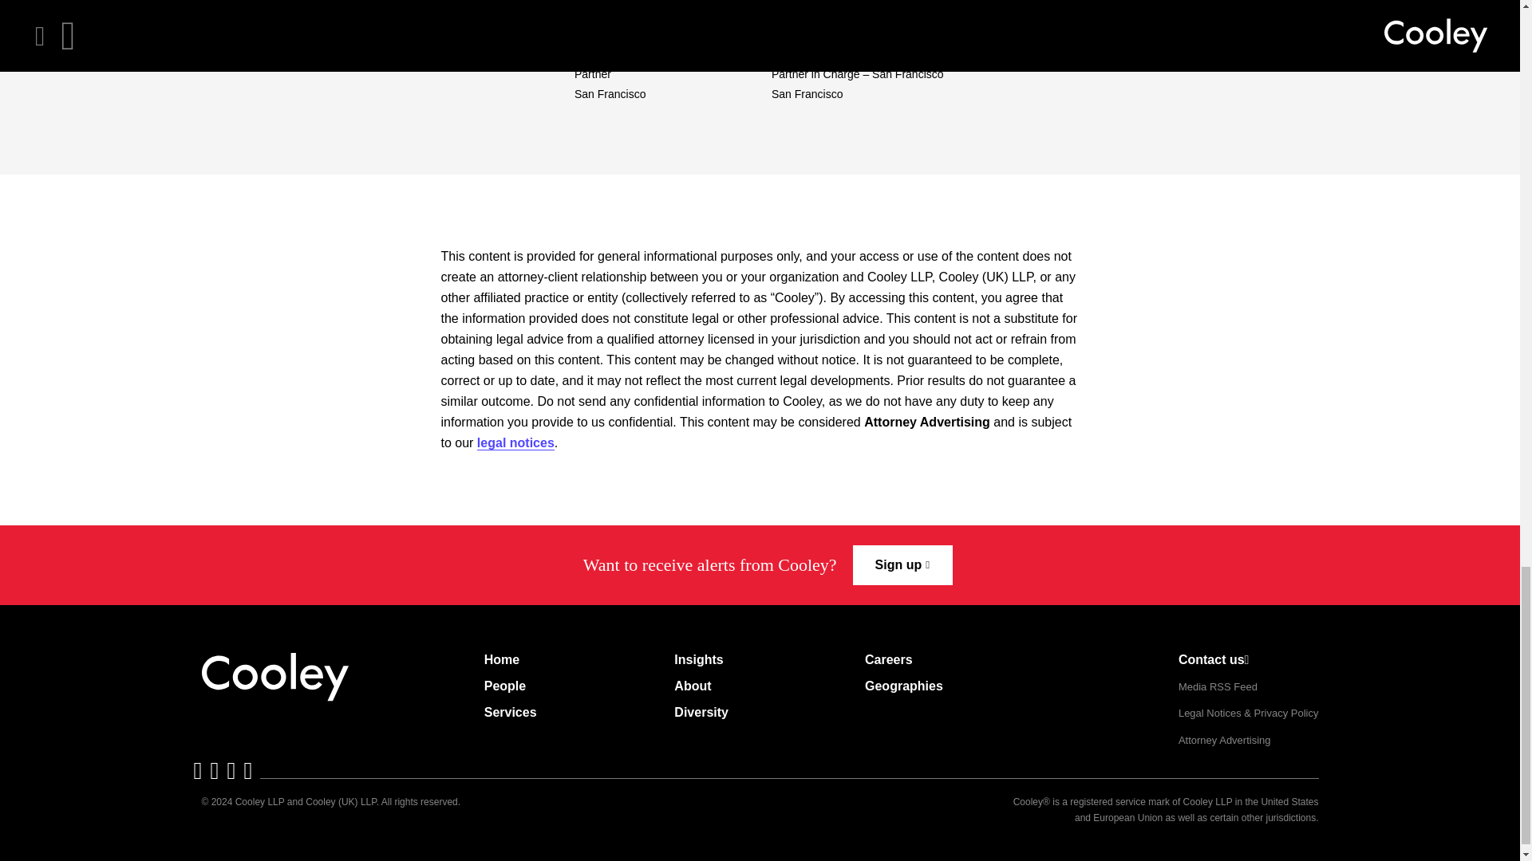 The height and width of the screenshot is (861, 1532). What do you see at coordinates (504, 686) in the screenshot?
I see `People` at bounding box center [504, 686].